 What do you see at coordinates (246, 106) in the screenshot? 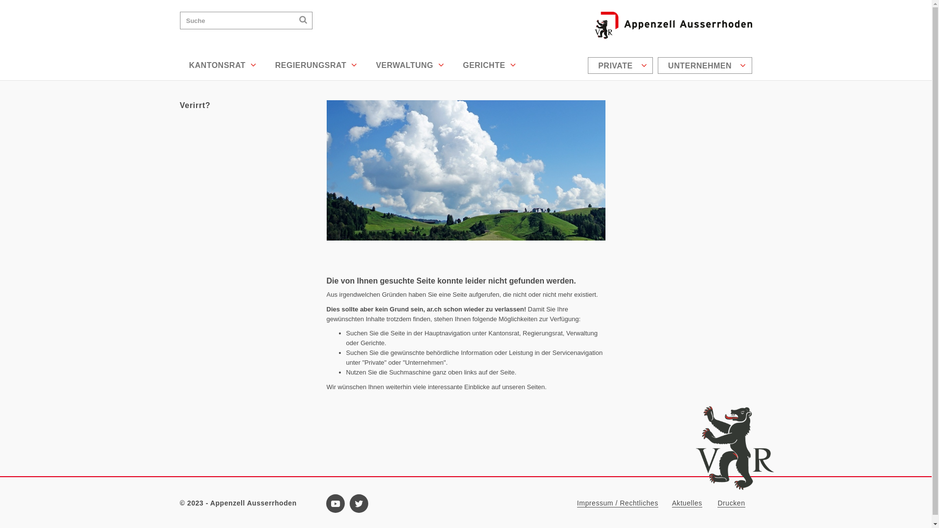
I see `Verirrt?` at bounding box center [246, 106].